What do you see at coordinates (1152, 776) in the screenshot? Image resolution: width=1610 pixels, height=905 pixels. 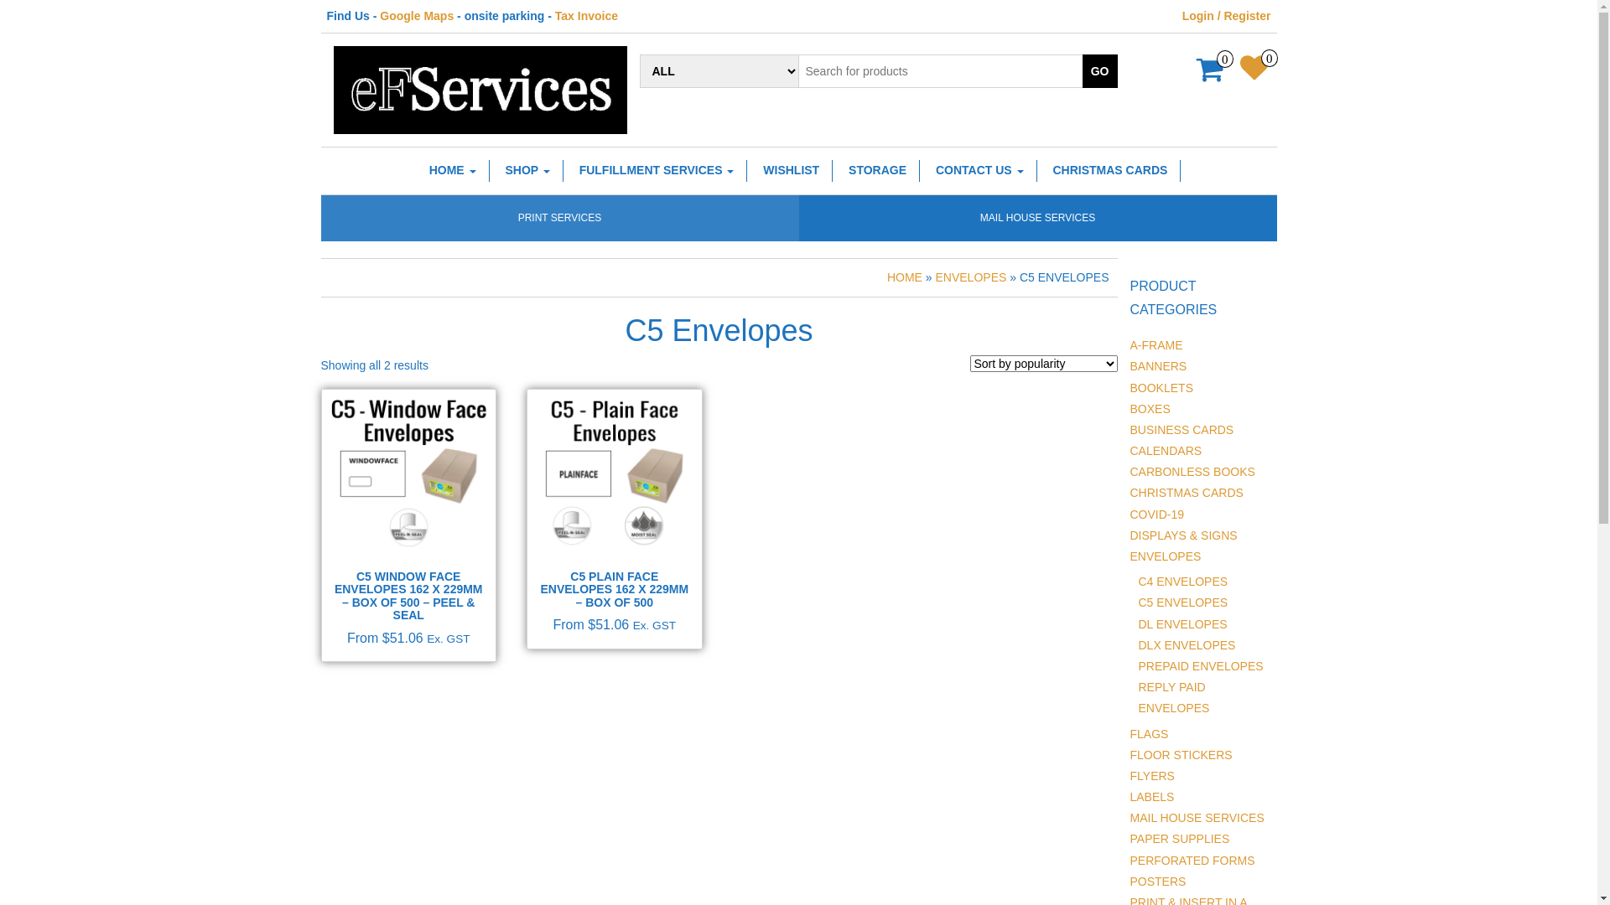 I see `FLYERS` at bounding box center [1152, 776].